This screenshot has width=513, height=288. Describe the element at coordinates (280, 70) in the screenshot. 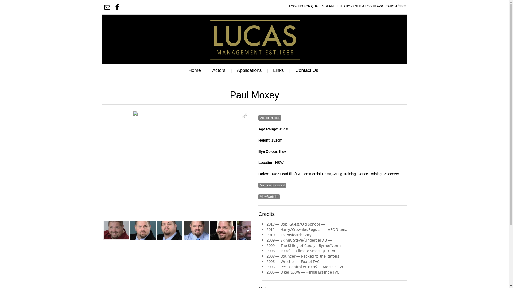

I see `Links` at that location.